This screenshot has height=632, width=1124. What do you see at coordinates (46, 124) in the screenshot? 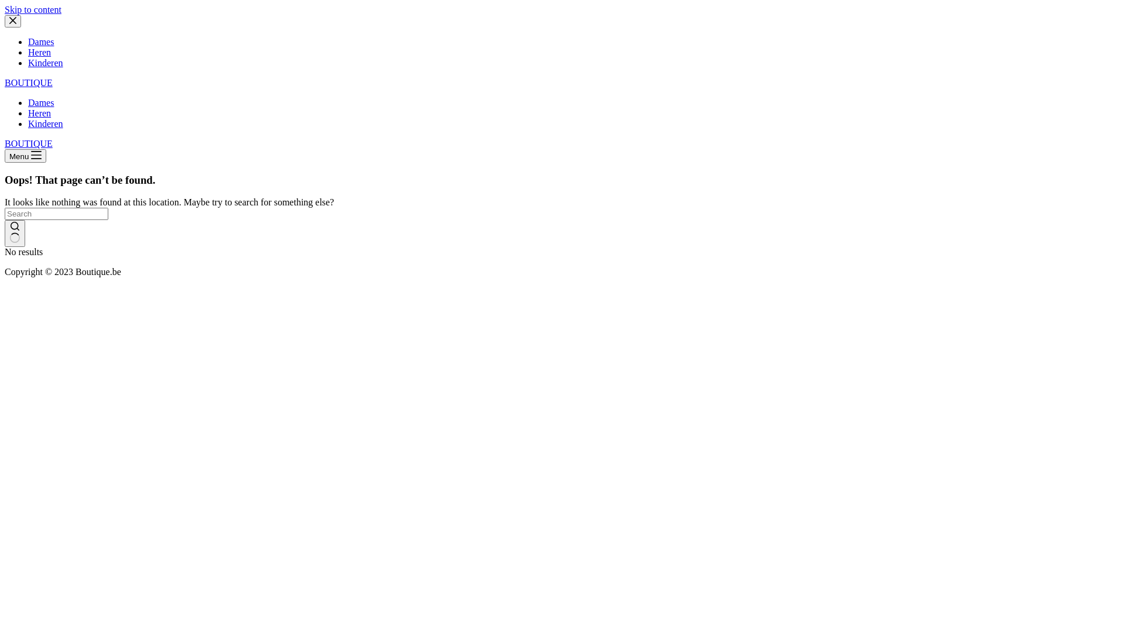
I see `Kinderen` at bounding box center [46, 124].